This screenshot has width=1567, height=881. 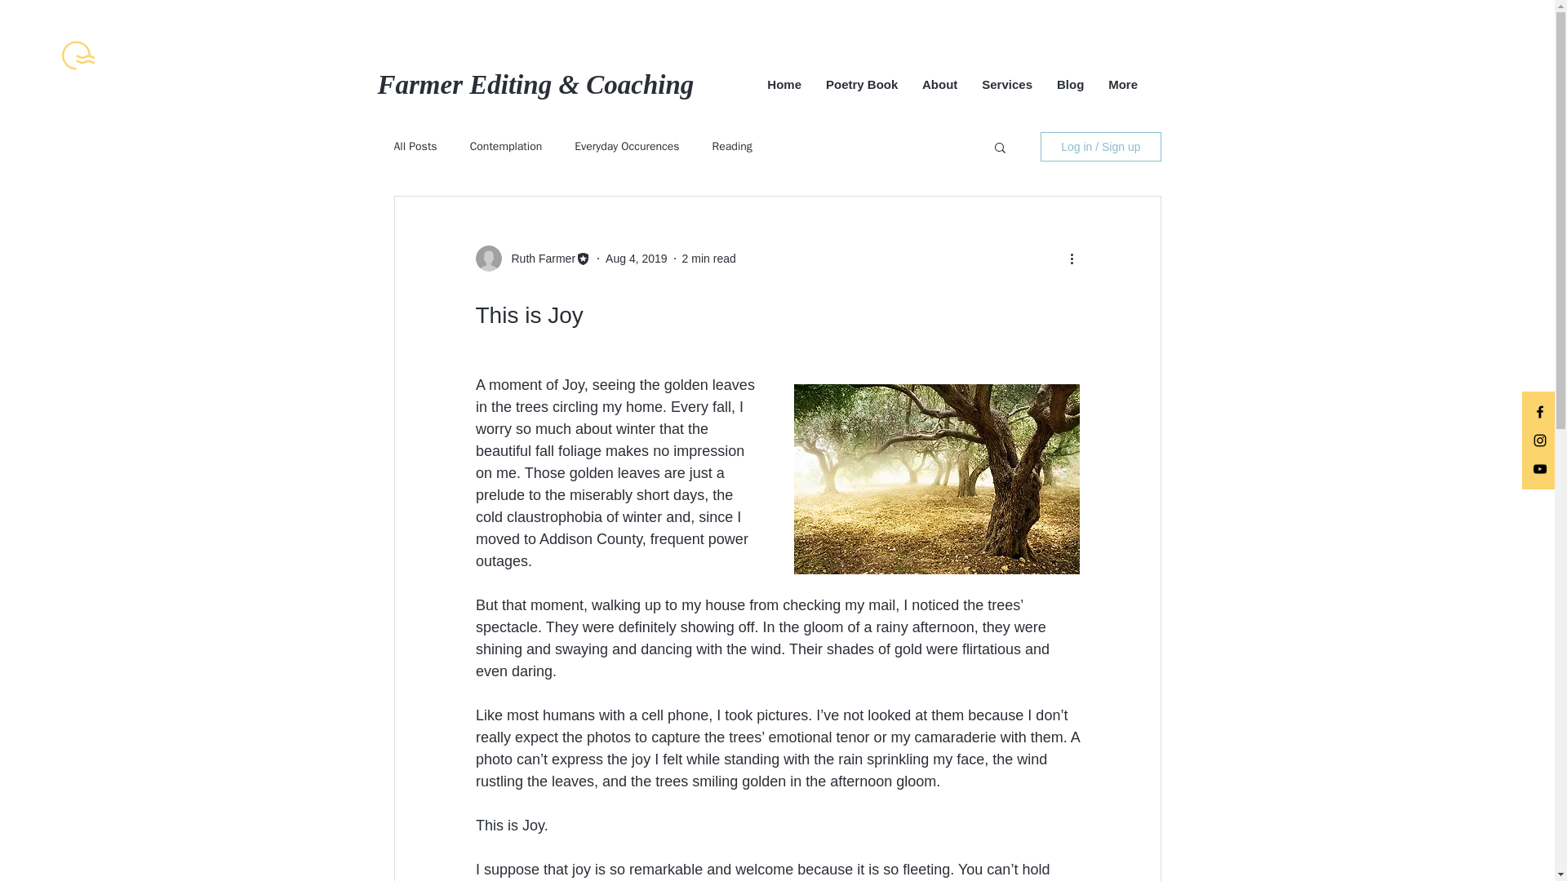 What do you see at coordinates (538, 258) in the screenshot?
I see `Ruth Farmer` at bounding box center [538, 258].